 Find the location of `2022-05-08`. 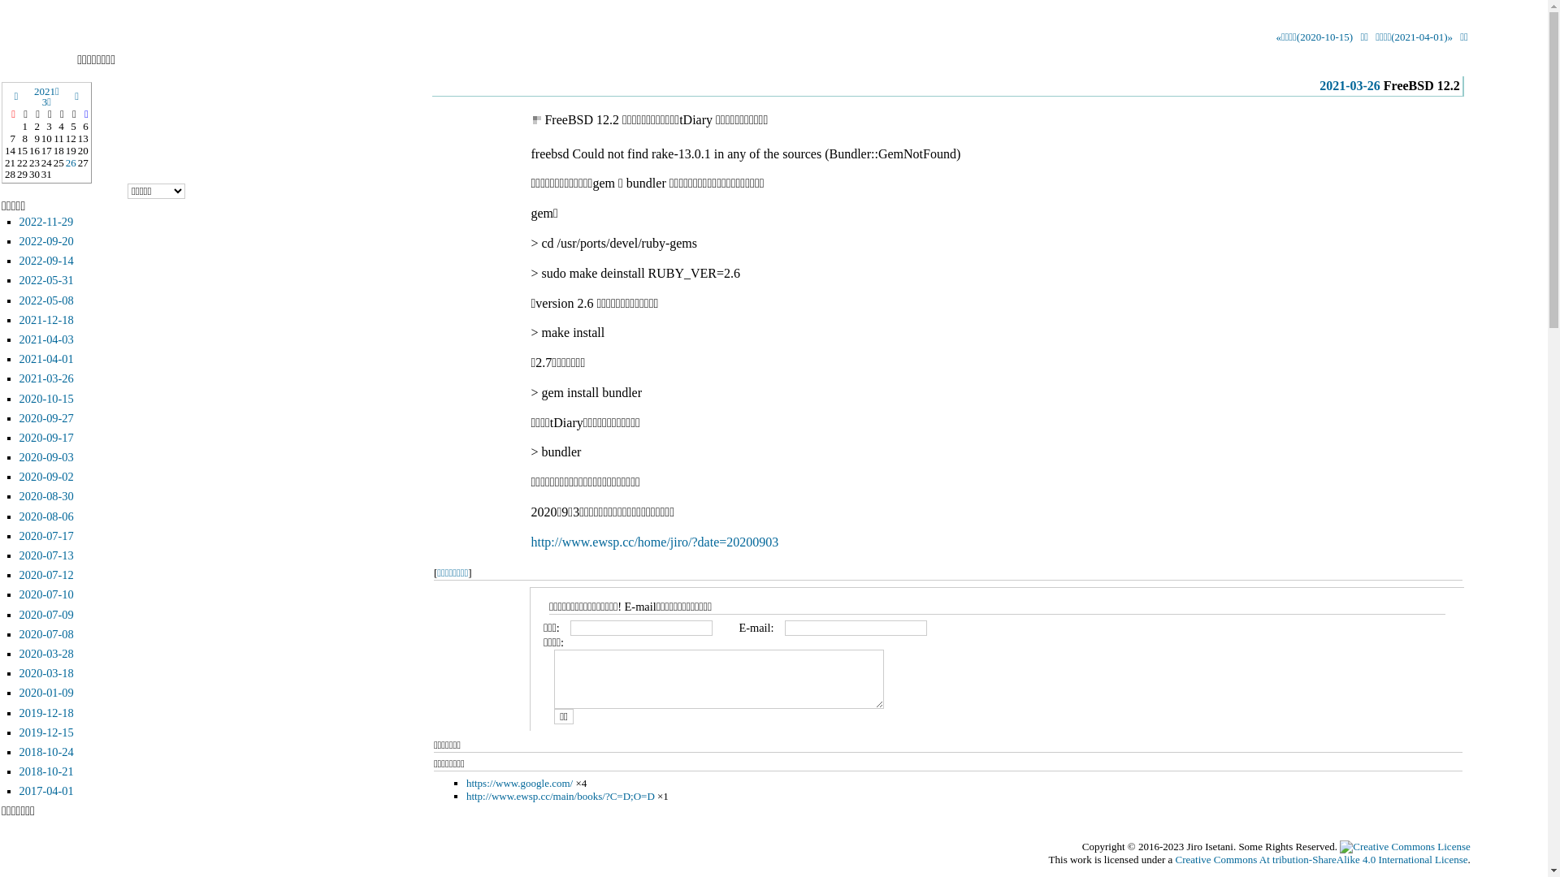

2022-05-08 is located at coordinates (47, 300).